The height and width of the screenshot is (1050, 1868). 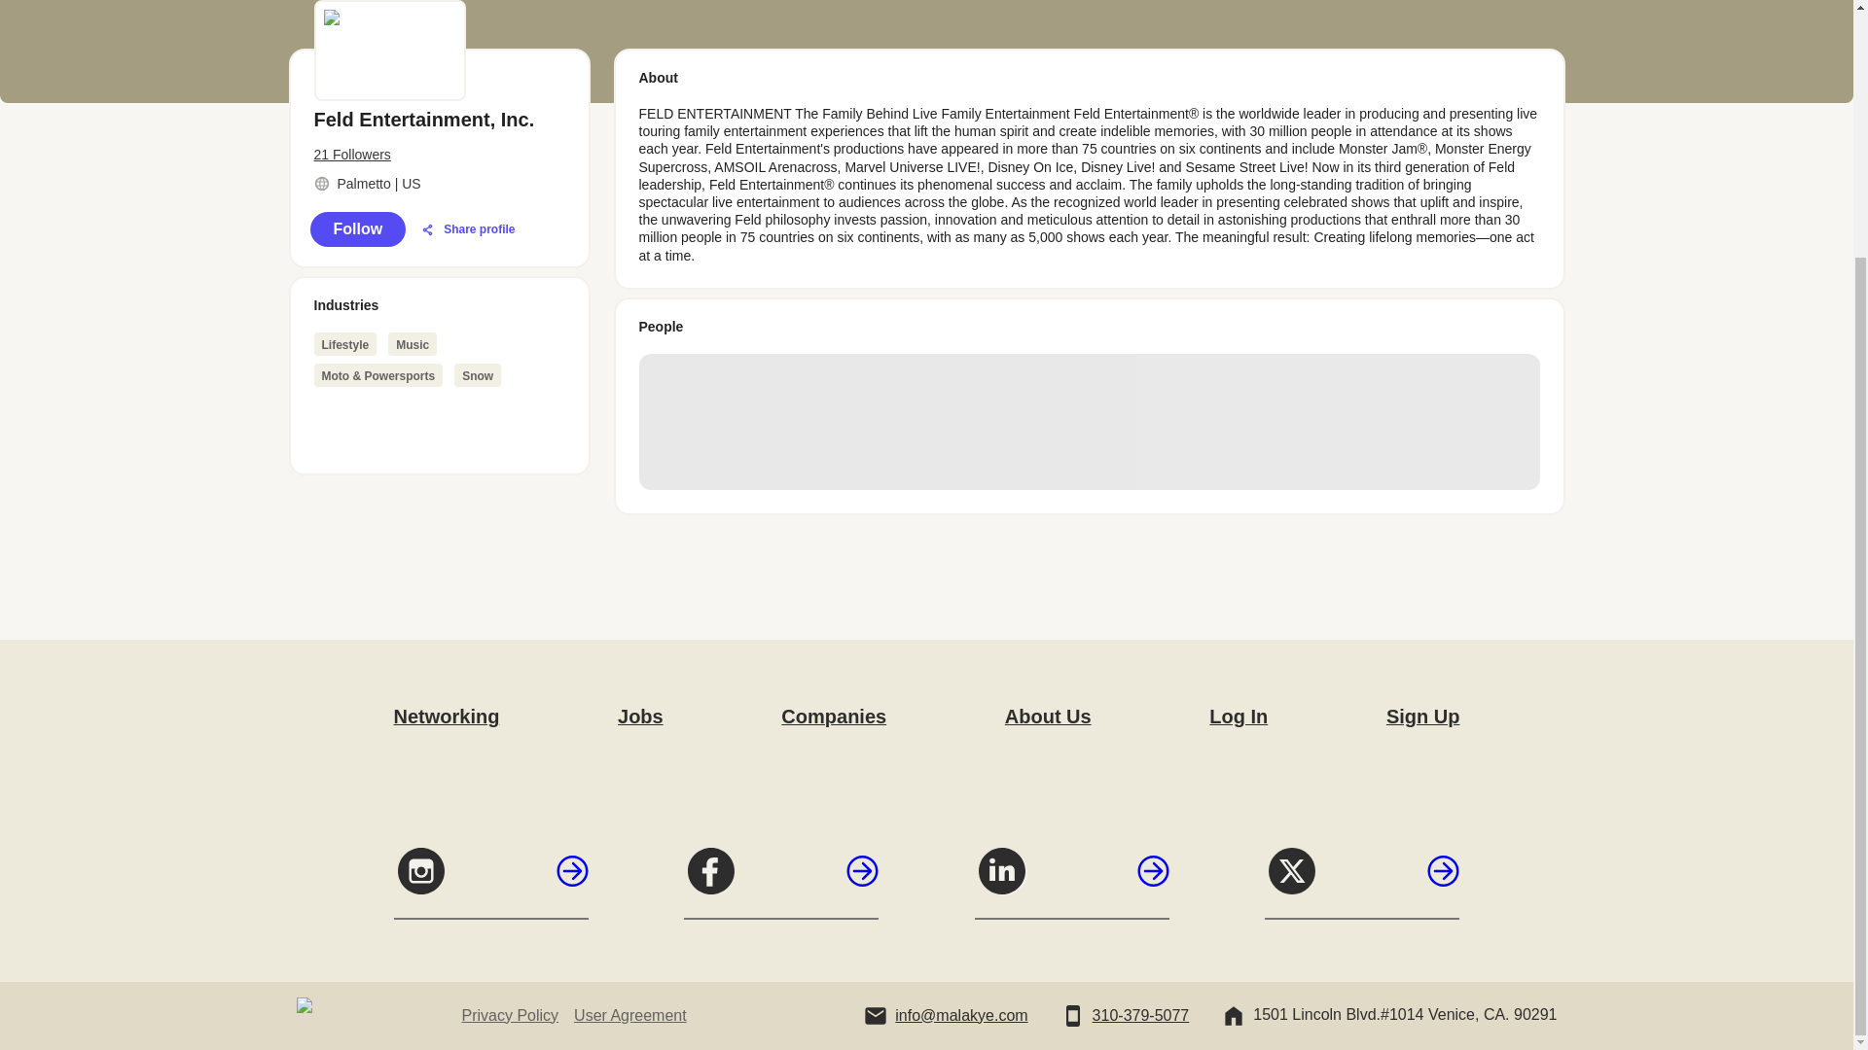 What do you see at coordinates (1422, 716) in the screenshot?
I see `Sign Up` at bounding box center [1422, 716].